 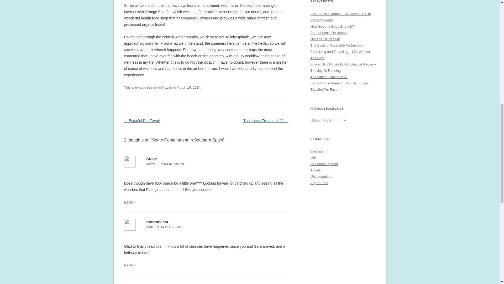 I want to click on Exercise, so click(x=317, y=151).